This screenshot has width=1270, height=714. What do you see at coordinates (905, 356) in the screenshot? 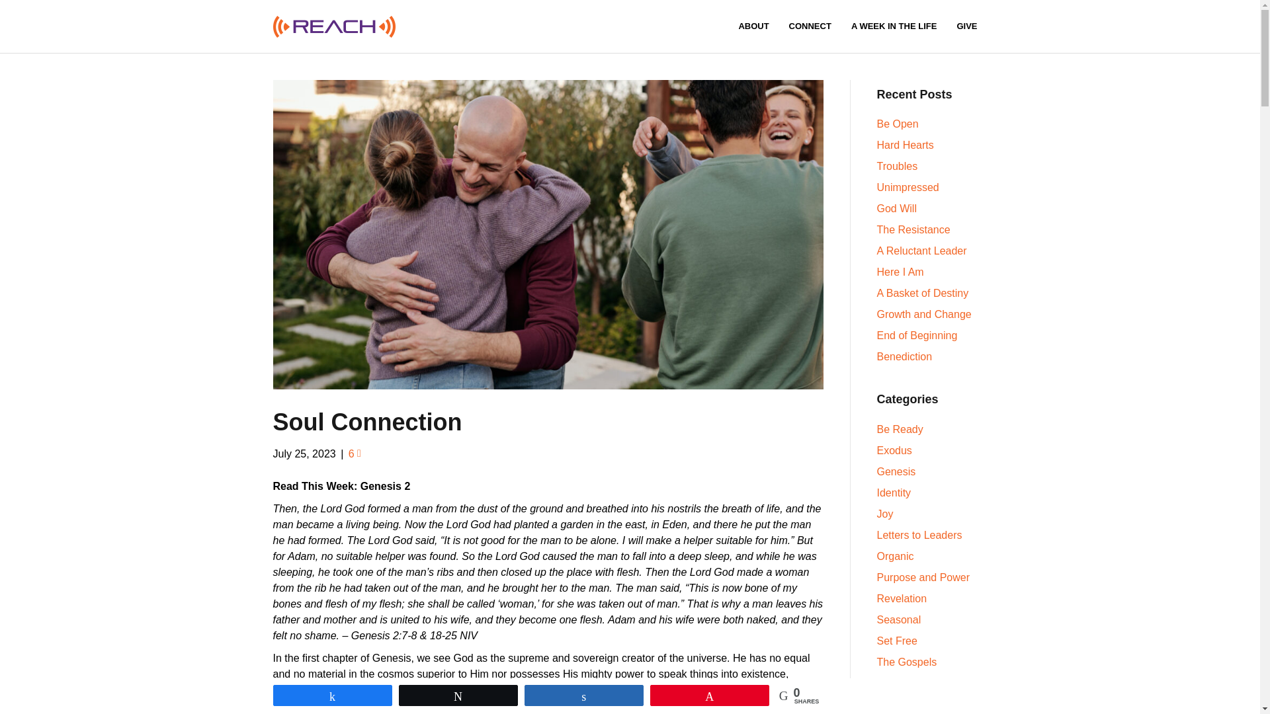
I see `Benediction` at bounding box center [905, 356].